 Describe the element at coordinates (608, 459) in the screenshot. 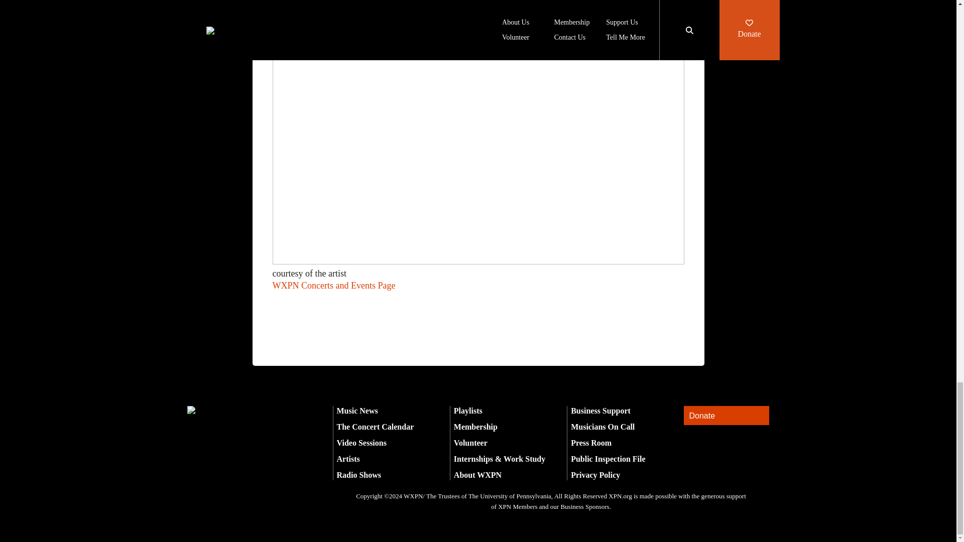

I see `Public Inspection File` at that location.